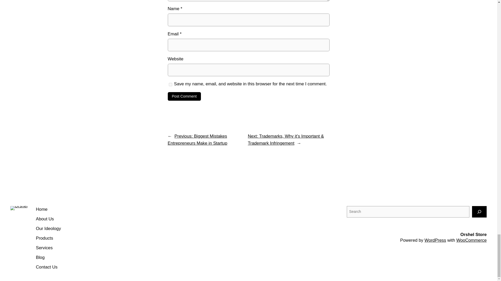  What do you see at coordinates (197, 140) in the screenshot?
I see `Previous: Biggest Mistakes Entrepreneurs Make in Startup` at bounding box center [197, 140].